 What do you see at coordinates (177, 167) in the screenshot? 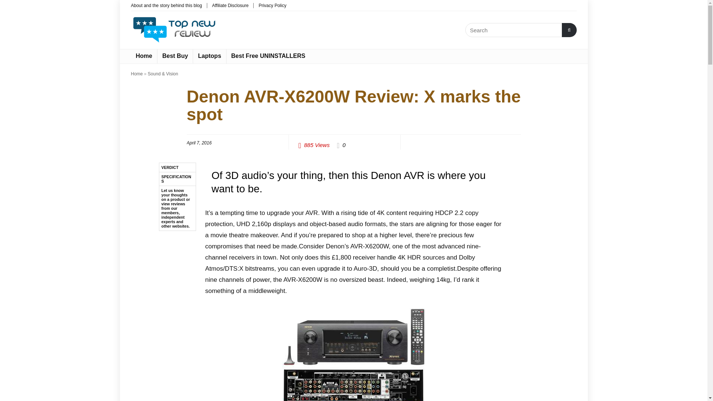
I see `VERDICT` at bounding box center [177, 167].